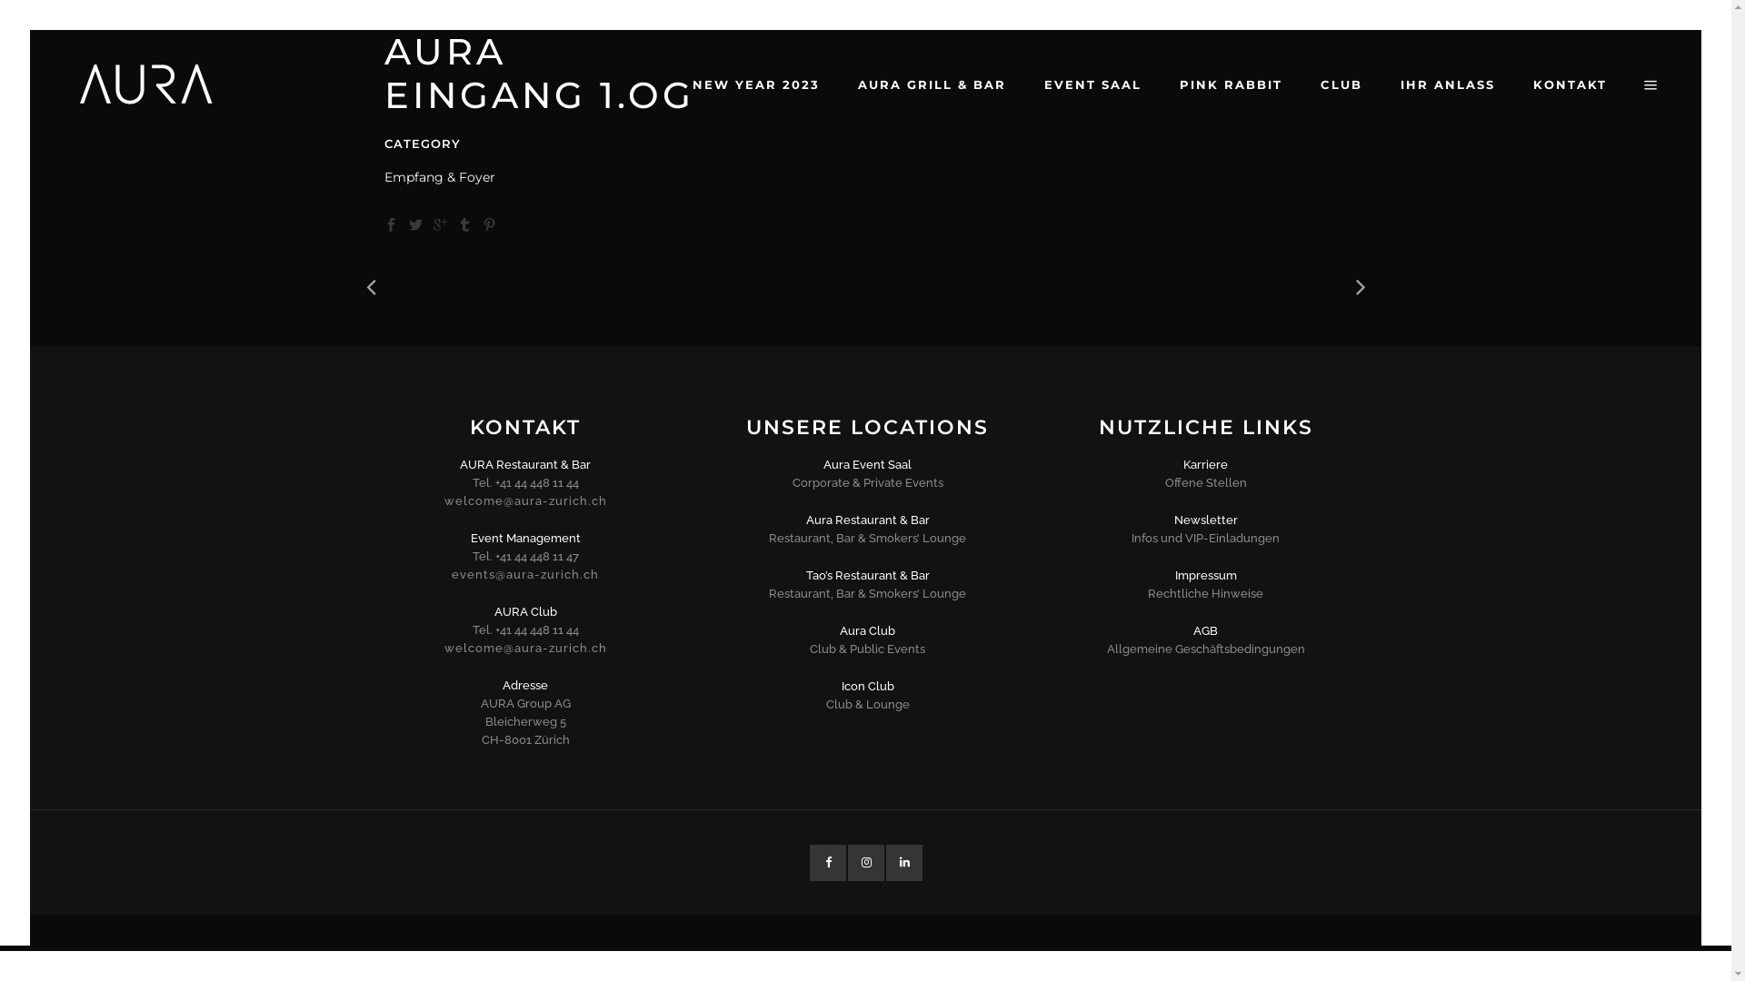  Describe the element at coordinates (416, 223) in the screenshot. I see `Share on Twitter` at that location.